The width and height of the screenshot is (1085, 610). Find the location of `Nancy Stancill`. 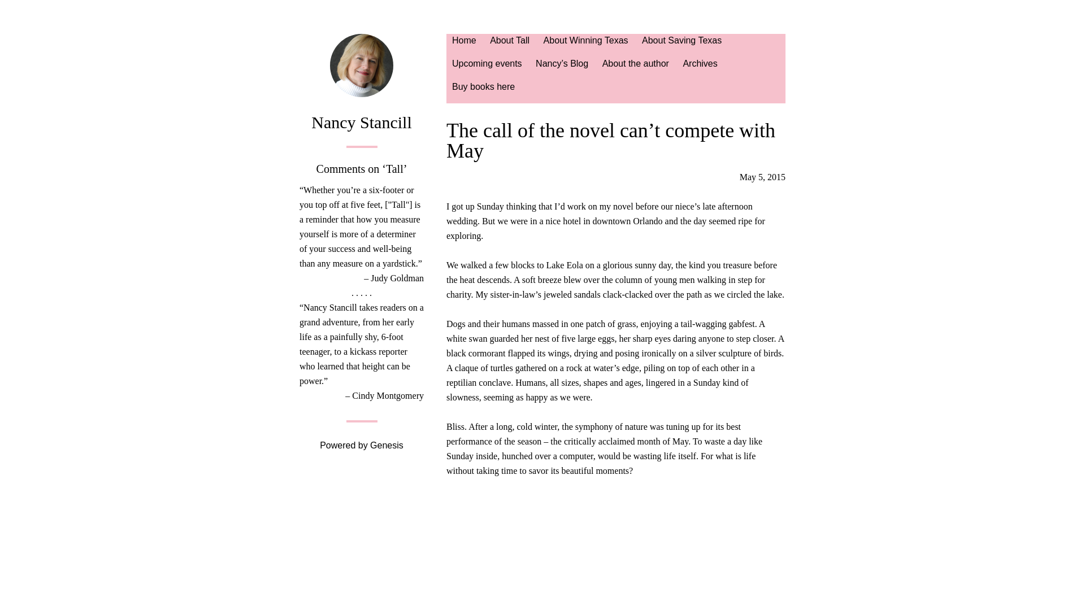

Nancy Stancill is located at coordinates (361, 122).